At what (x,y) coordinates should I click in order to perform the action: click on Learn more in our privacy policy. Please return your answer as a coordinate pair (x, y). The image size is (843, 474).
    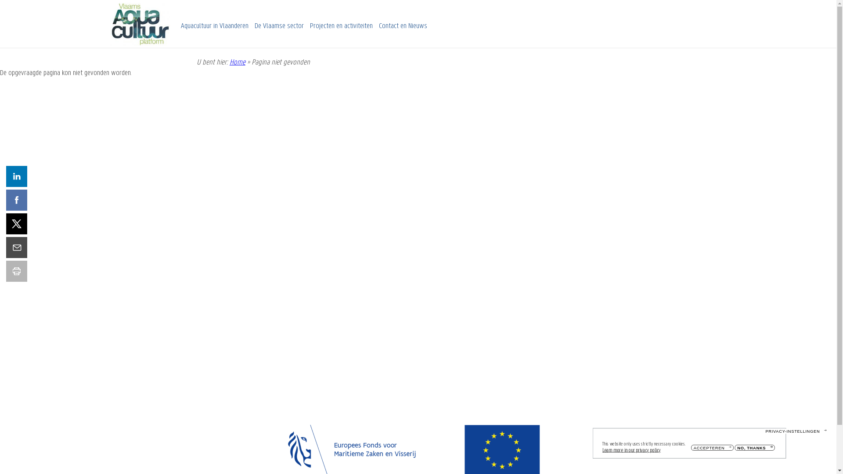
    Looking at the image, I should click on (644, 452).